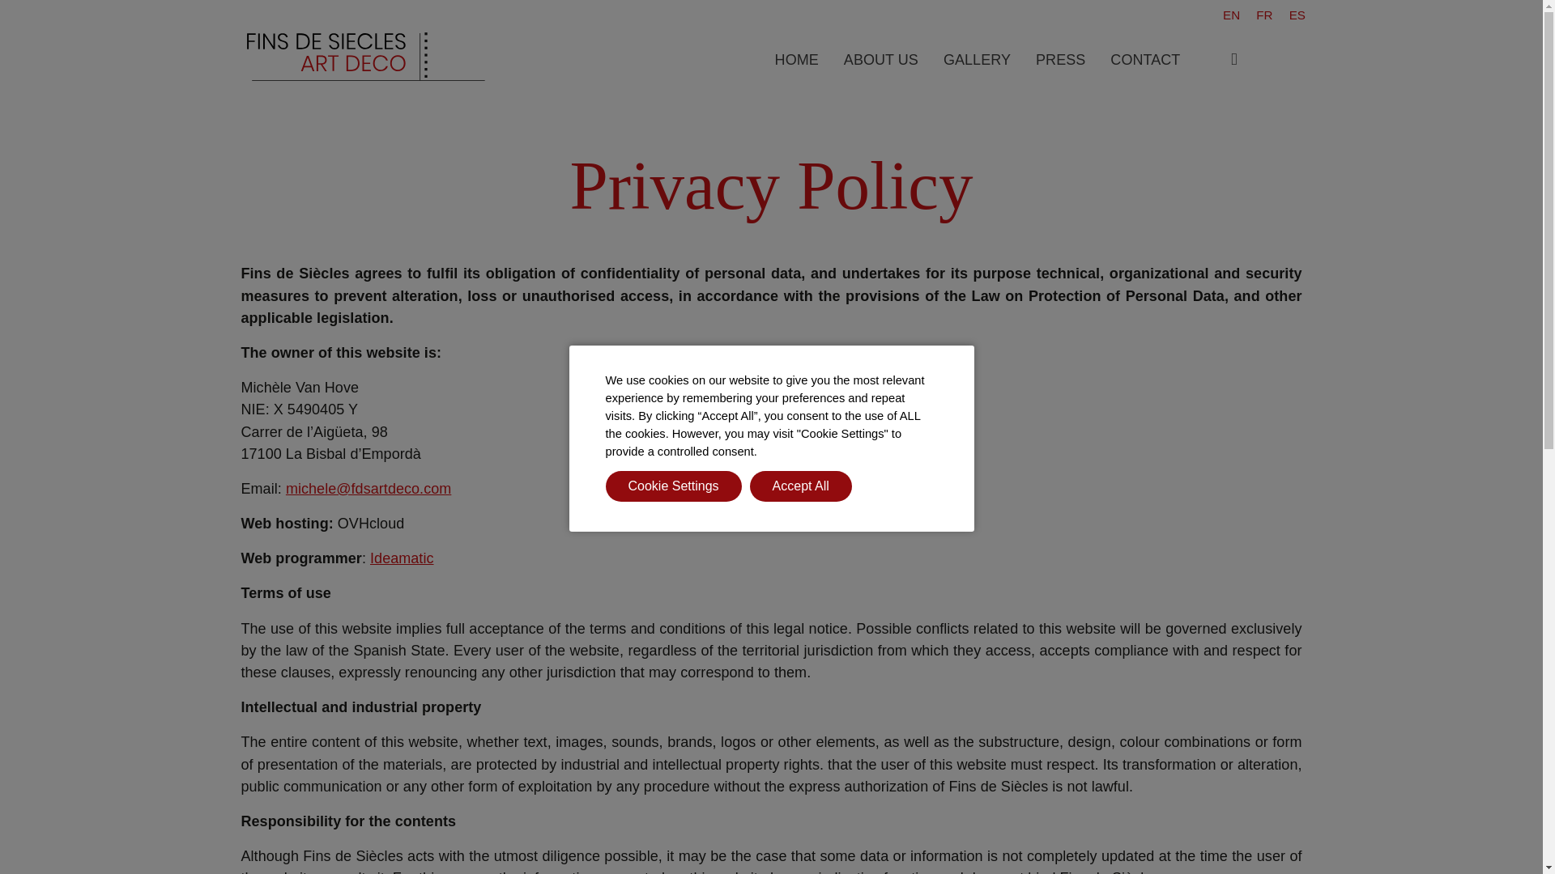 This screenshot has width=1555, height=874. I want to click on GALLERY, so click(977, 60).